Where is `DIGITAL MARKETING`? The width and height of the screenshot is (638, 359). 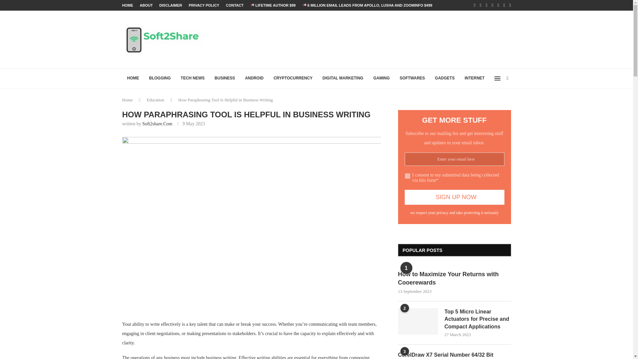 DIGITAL MARKETING is located at coordinates (343, 78).